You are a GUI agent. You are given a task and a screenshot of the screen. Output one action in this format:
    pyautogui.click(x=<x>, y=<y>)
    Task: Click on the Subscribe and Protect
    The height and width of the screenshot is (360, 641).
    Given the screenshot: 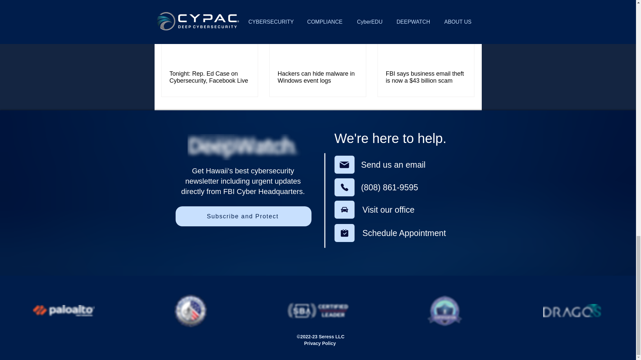 What is the action you would take?
    pyautogui.click(x=244, y=216)
    